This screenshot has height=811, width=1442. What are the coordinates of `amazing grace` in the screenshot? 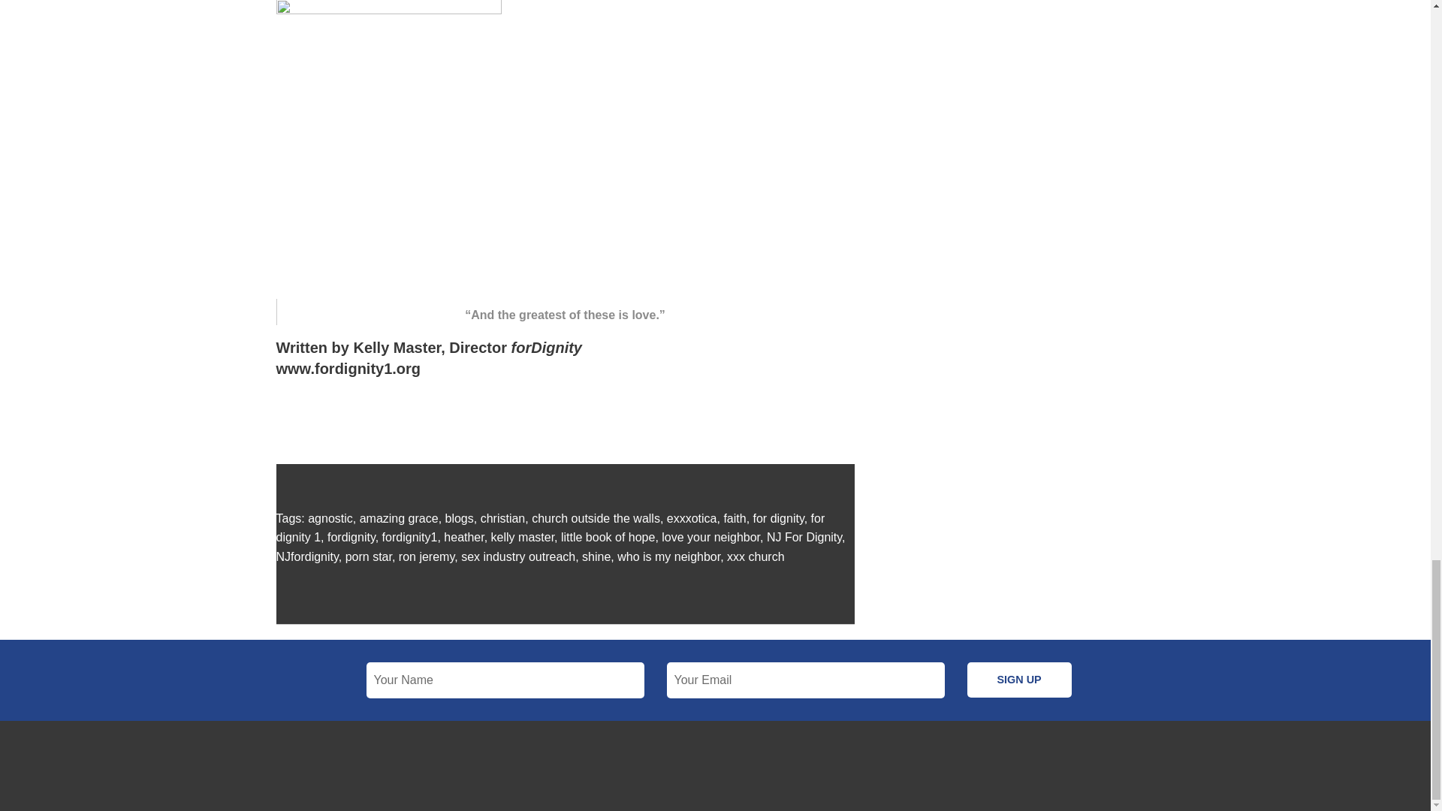 It's located at (398, 518).